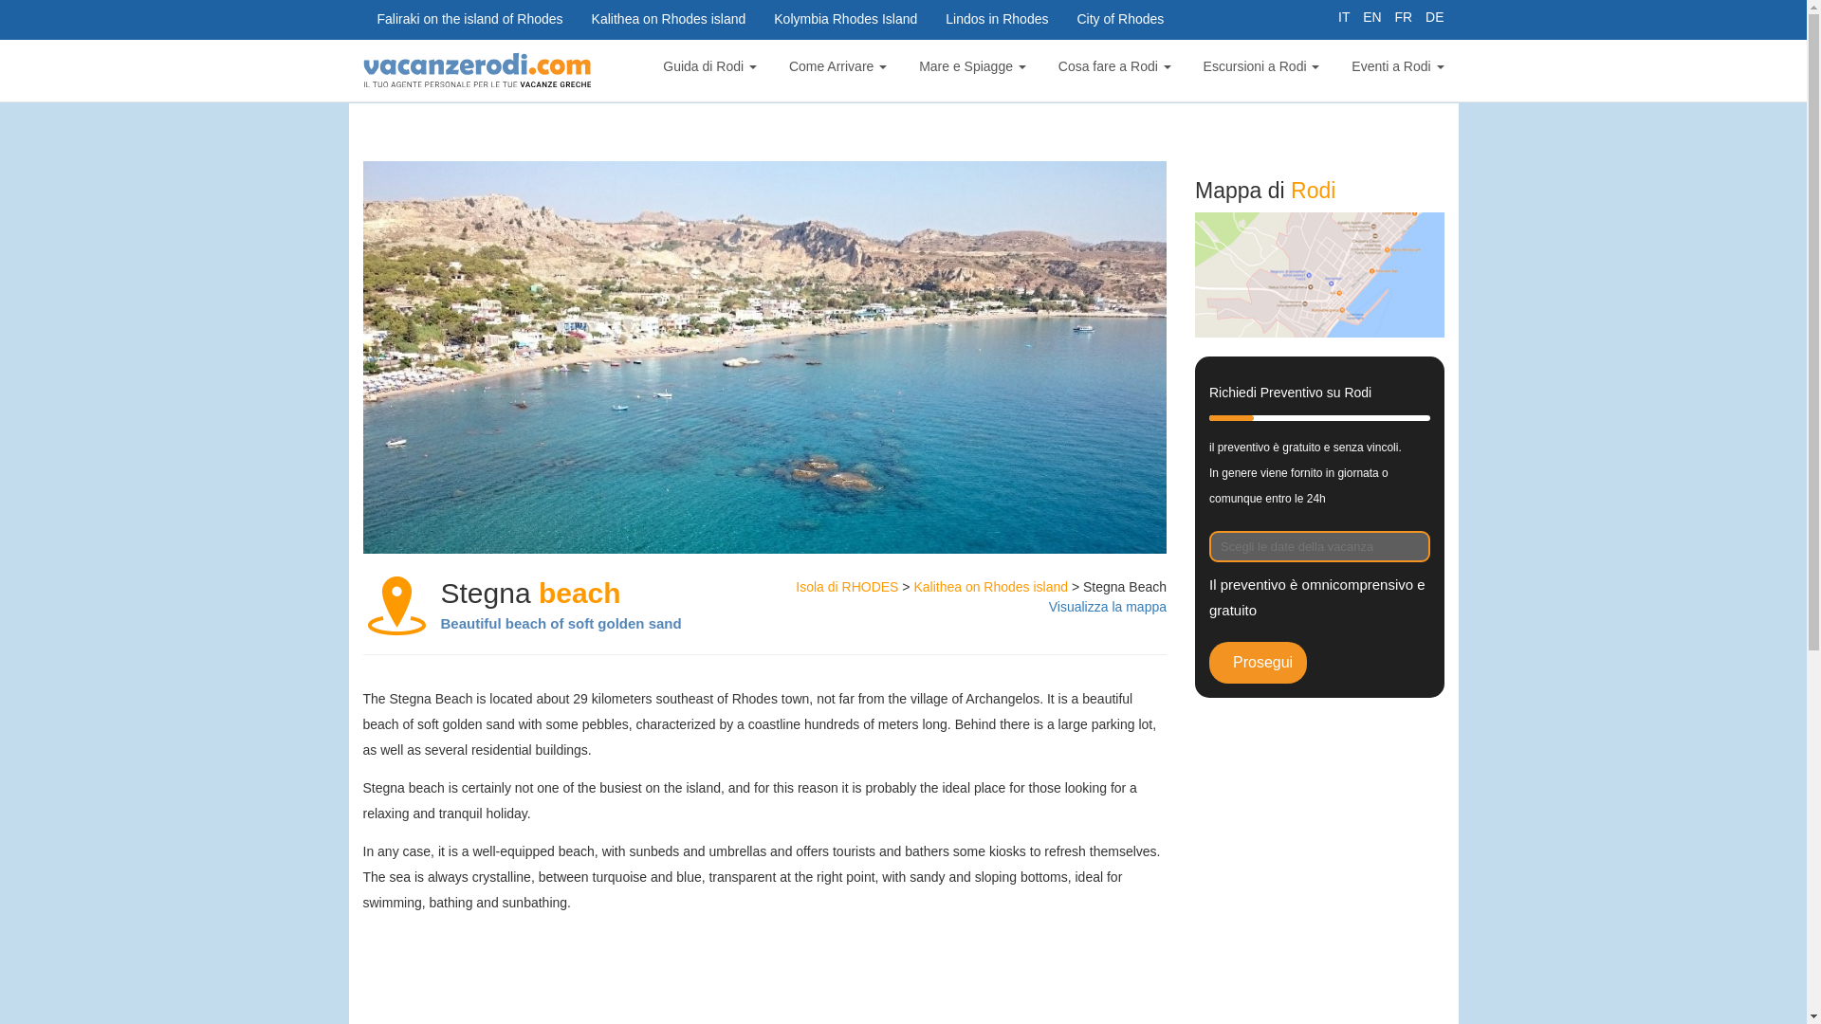 The image size is (1821, 1024). Describe the element at coordinates (469, 19) in the screenshot. I see `Faliraki on the island of Rhodes` at that location.